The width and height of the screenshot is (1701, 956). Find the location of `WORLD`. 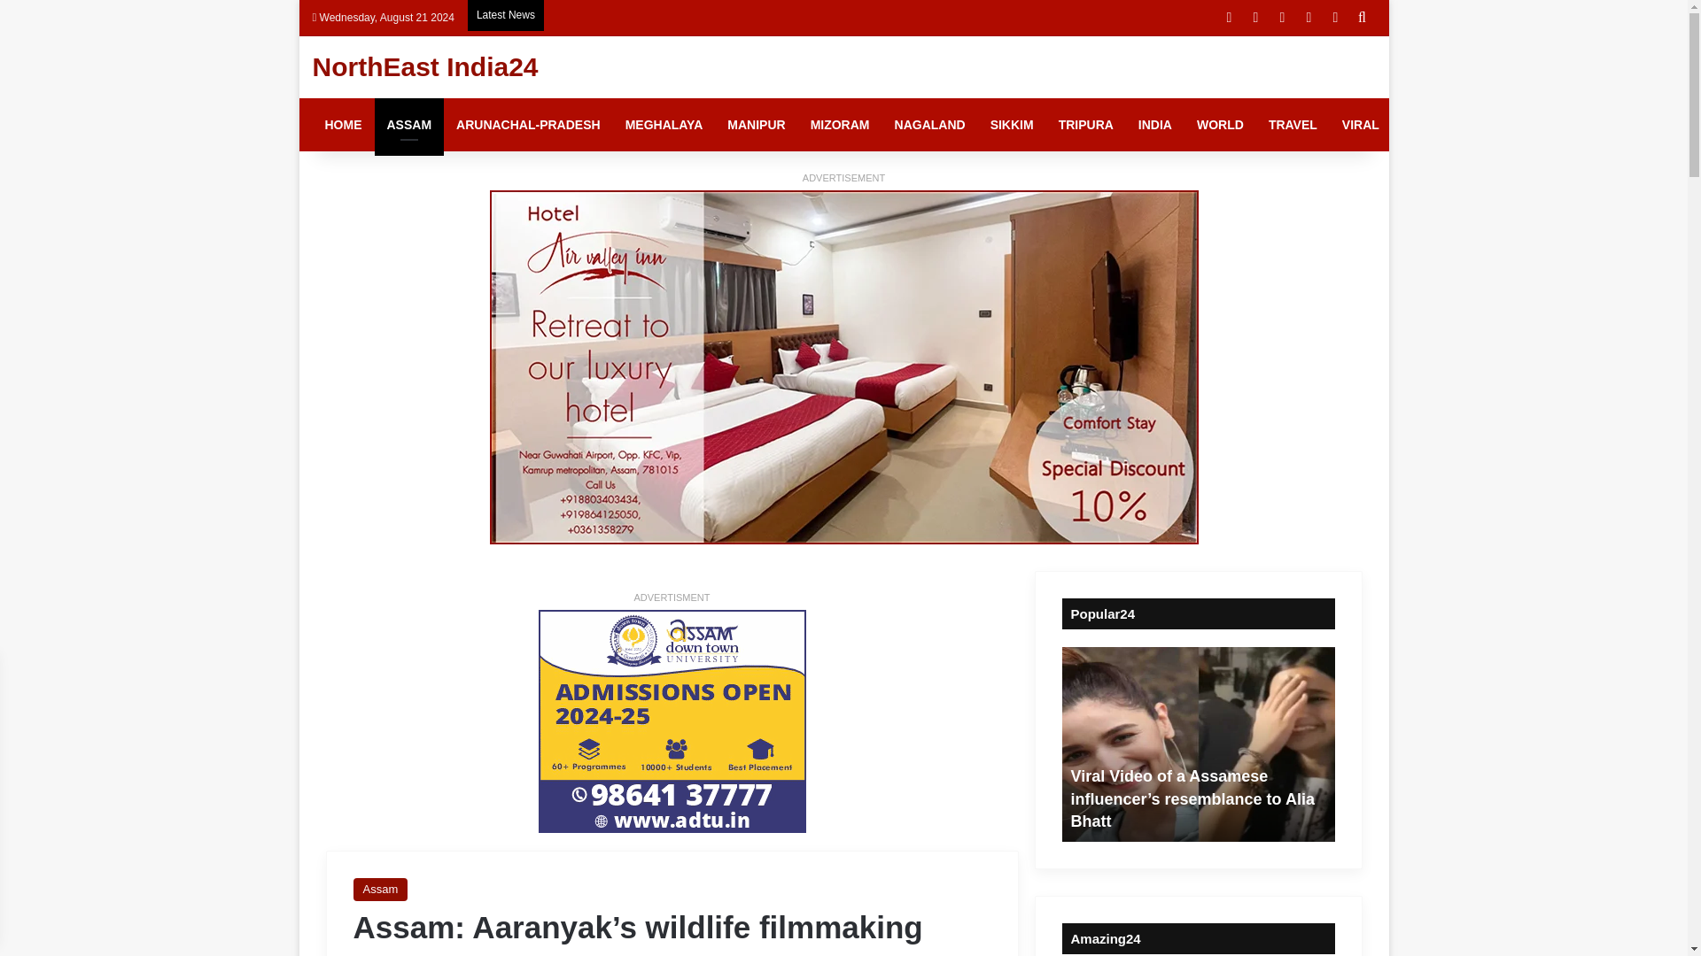

WORLD is located at coordinates (1220, 124).